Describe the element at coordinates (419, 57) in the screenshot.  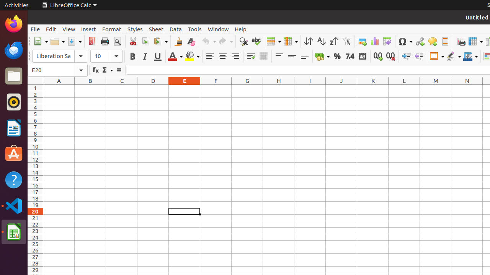
I see `Decrease` at that location.